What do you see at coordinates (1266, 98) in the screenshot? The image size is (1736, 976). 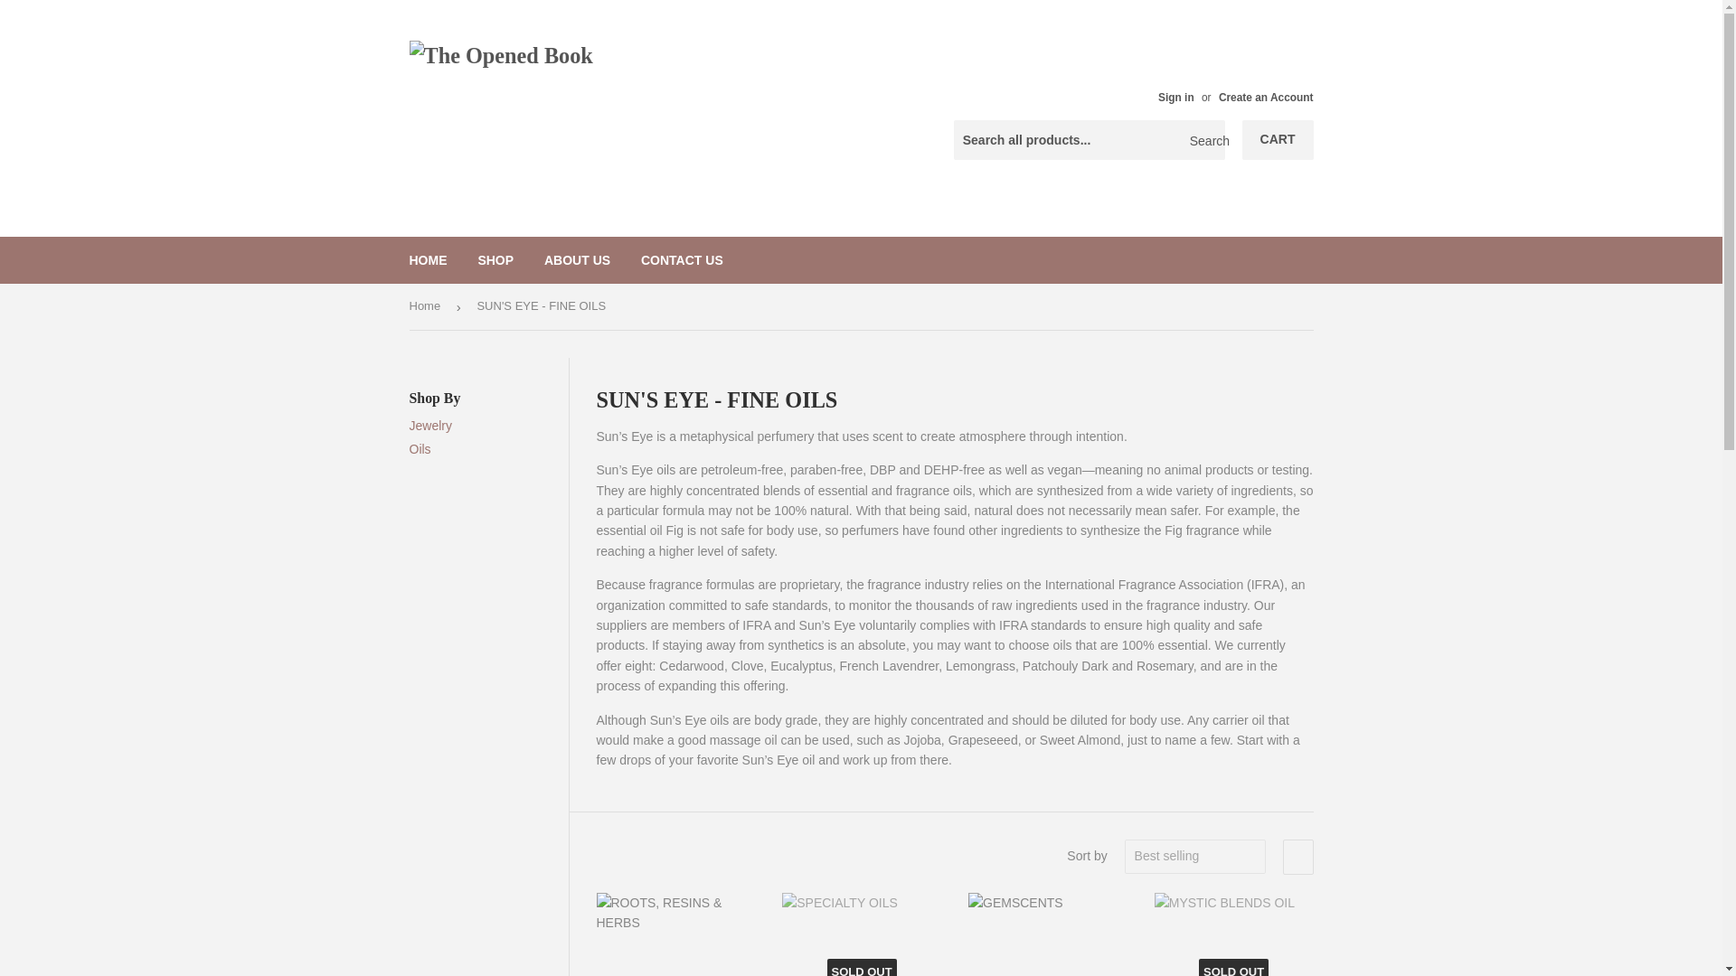 I see `Create an Account` at bounding box center [1266, 98].